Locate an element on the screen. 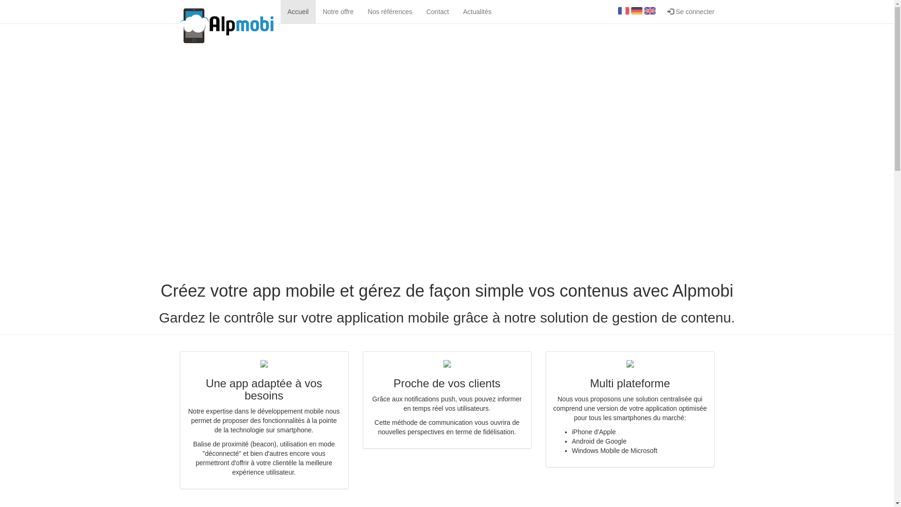 This screenshot has height=507, width=901. Se connecter is located at coordinates (691, 12).